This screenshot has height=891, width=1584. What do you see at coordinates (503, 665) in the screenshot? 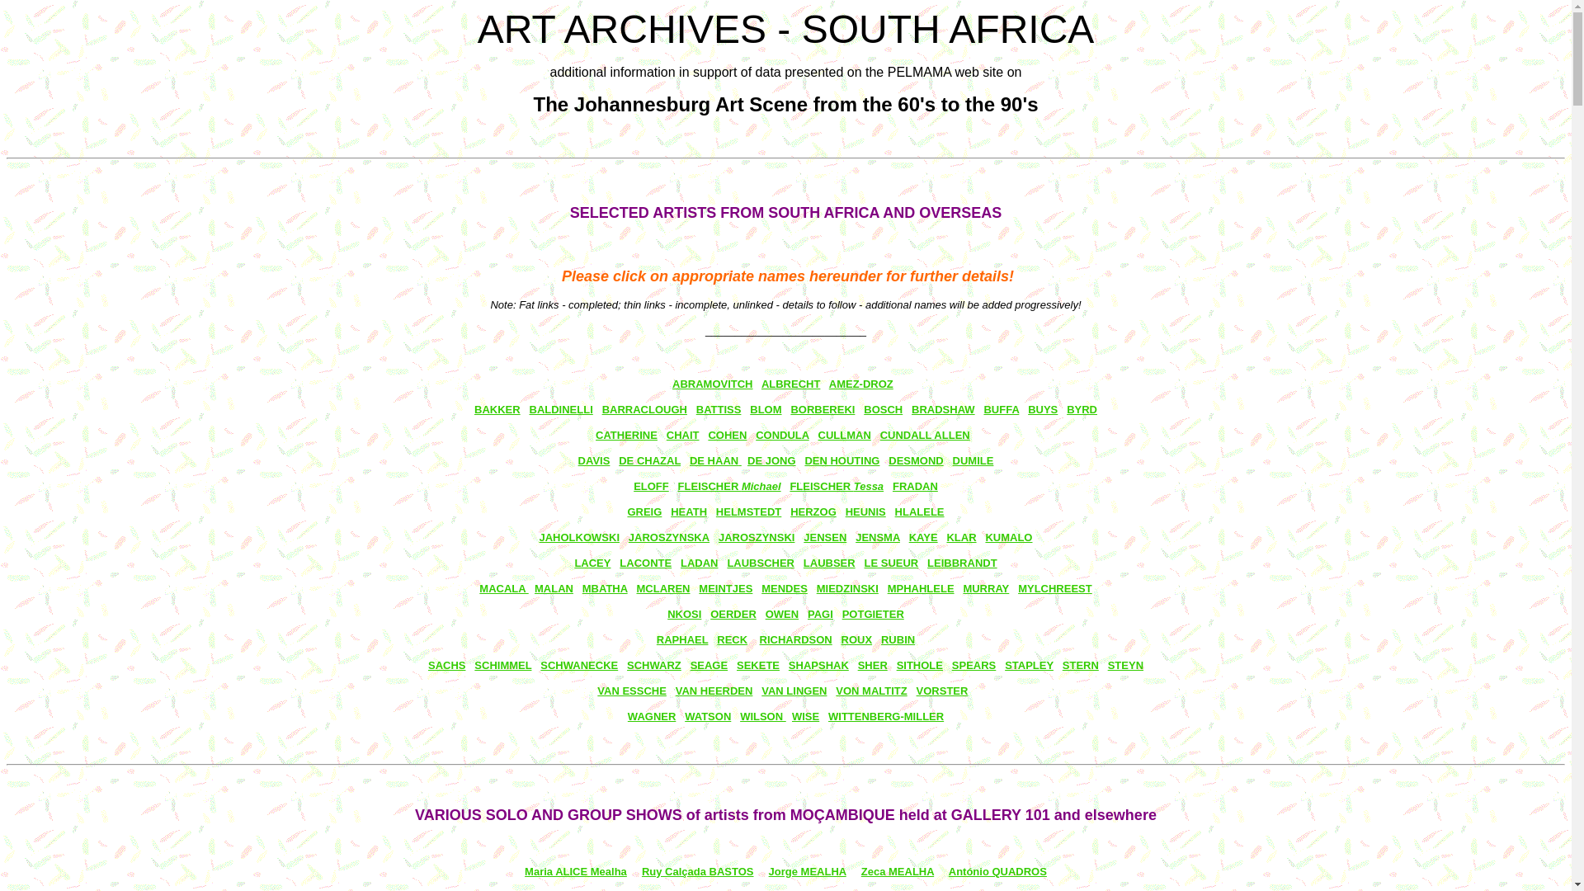
I see `SCHIMMEL` at bounding box center [503, 665].